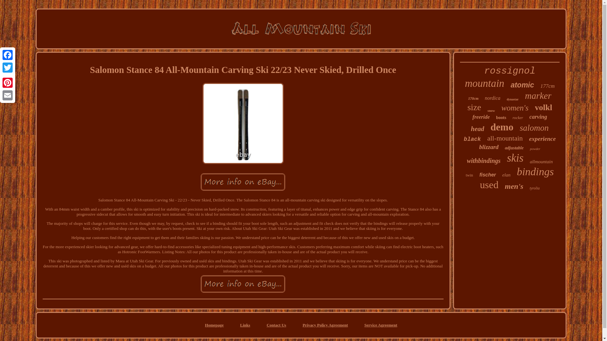 The image size is (607, 341). What do you see at coordinates (481, 117) in the screenshot?
I see `freeride` at bounding box center [481, 117].